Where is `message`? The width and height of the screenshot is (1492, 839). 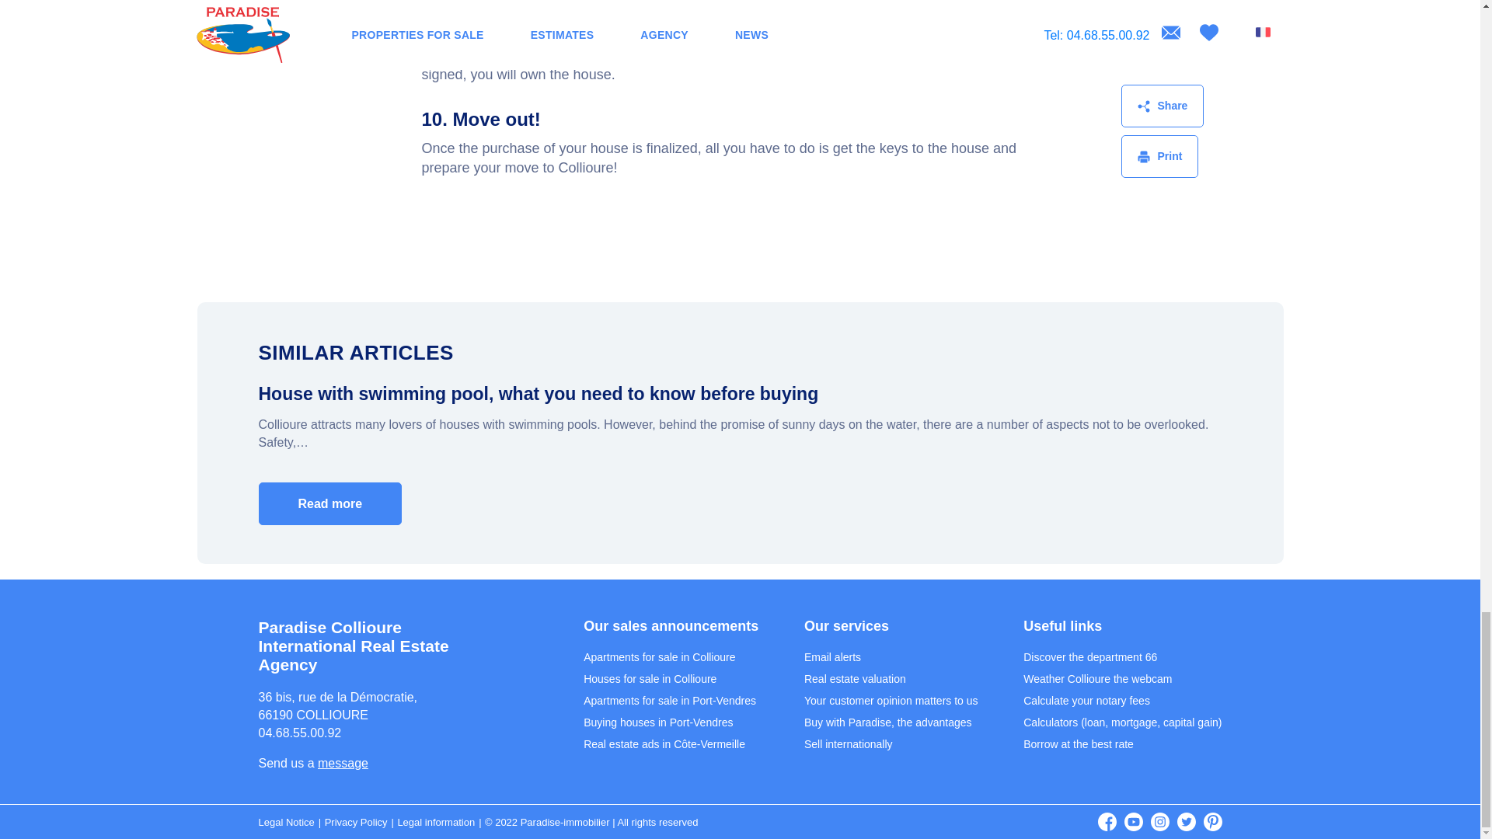
message is located at coordinates (343, 763).